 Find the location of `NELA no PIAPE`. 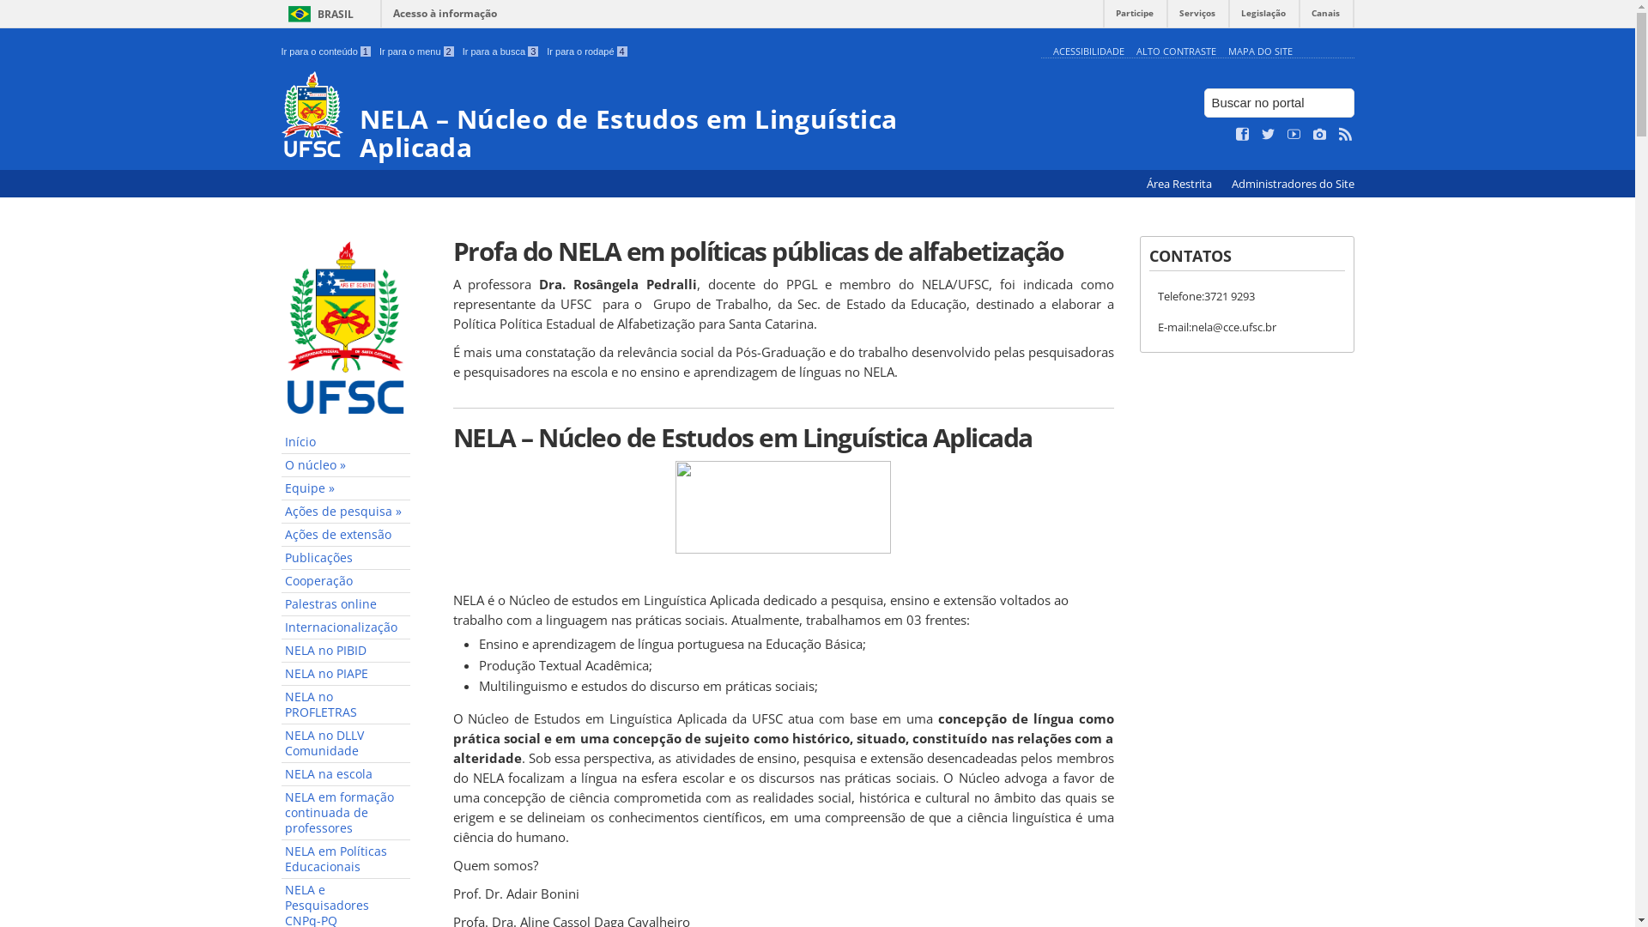

NELA no PIAPE is located at coordinates (346, 675).